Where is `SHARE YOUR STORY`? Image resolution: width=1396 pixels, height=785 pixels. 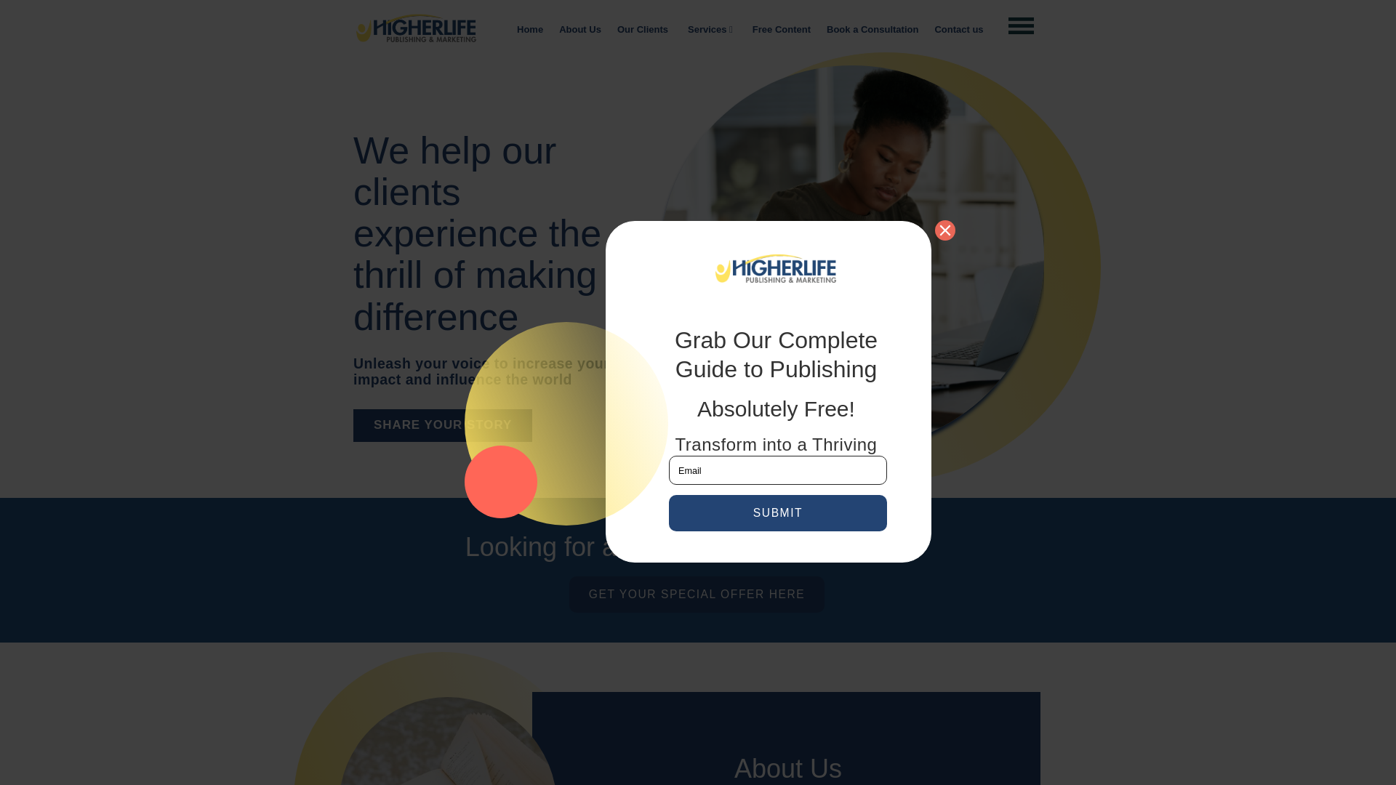 SHARE YOUR STORY is located at coordinates (503, 419).